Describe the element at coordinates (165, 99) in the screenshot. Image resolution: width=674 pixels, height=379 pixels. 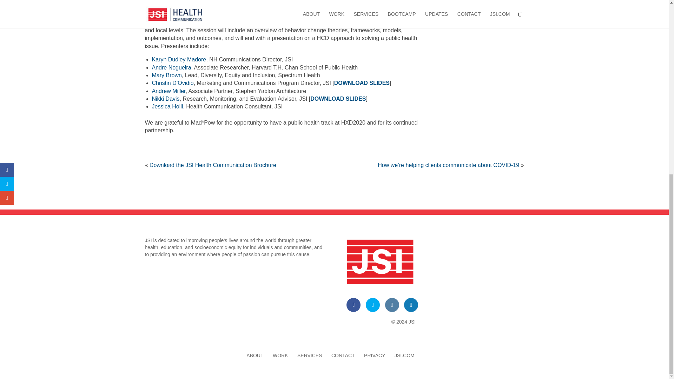
I see `Nikki Davis` at that location.